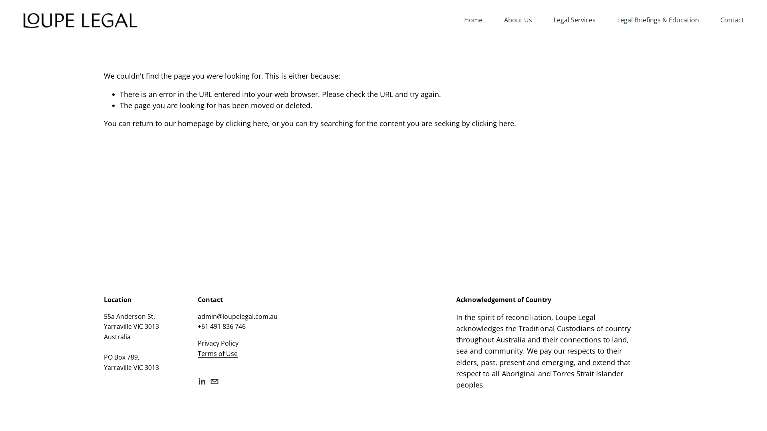  What do you see at coordinates (218, 354) in the screenshot?
I see `Terms of Use` at bounding box center [218, 354].